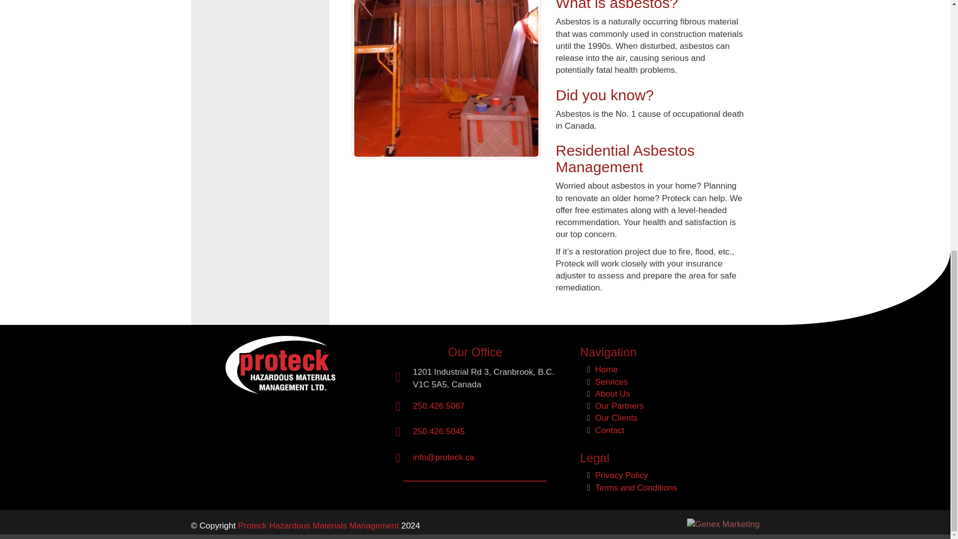 The width and height of the screenshot is (958, 539). I want to click on Home, so click(606, 369).